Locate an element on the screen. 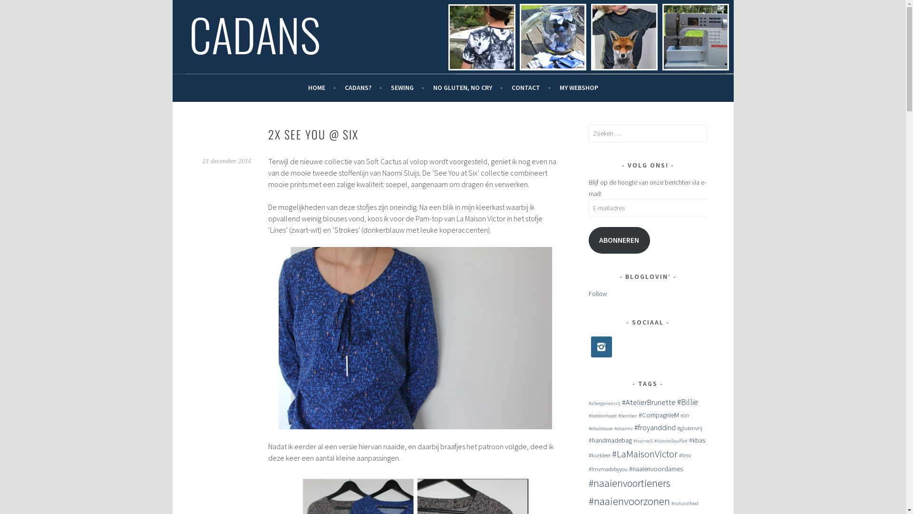  #IvanneSoufflet is located at coordinates (671, 441).